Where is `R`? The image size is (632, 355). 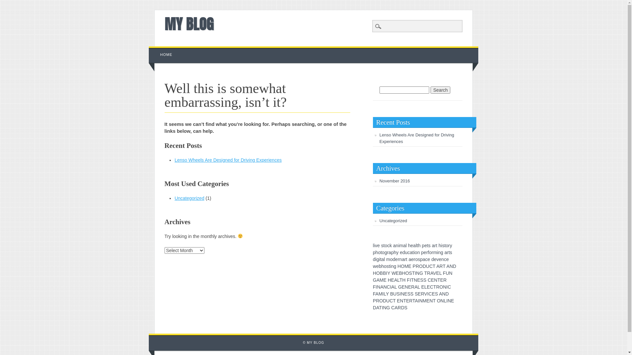
R is located at coordinates (411, 301).